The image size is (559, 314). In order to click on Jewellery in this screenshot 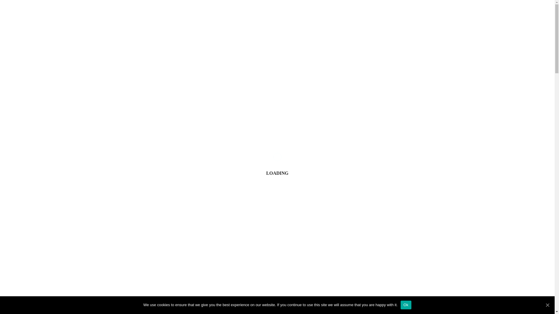, I will do `click(357, 9)`.